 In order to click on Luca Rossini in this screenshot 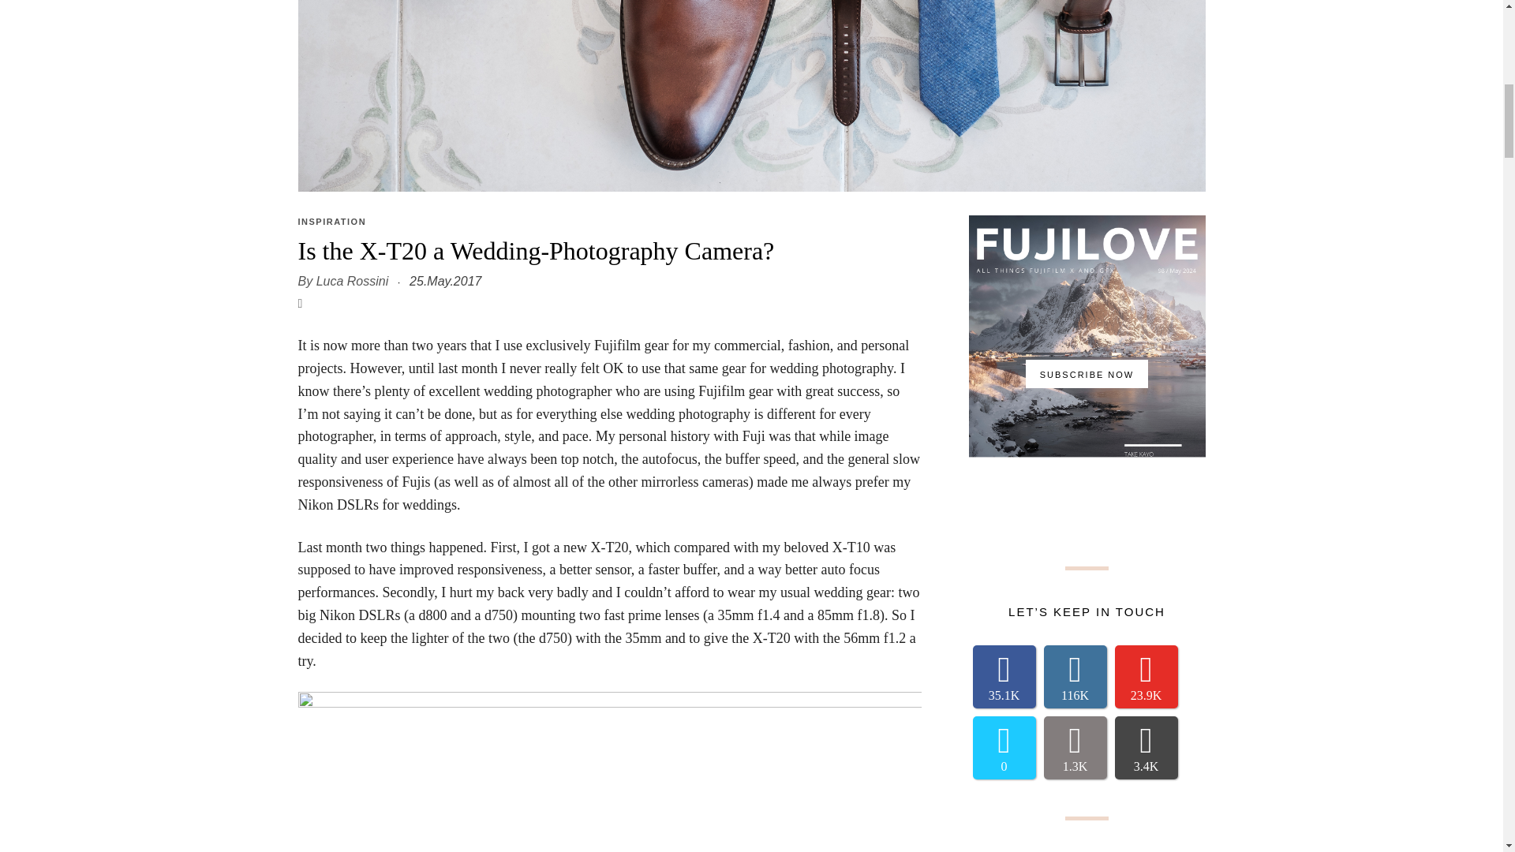, I will do `click(353, 281)`.